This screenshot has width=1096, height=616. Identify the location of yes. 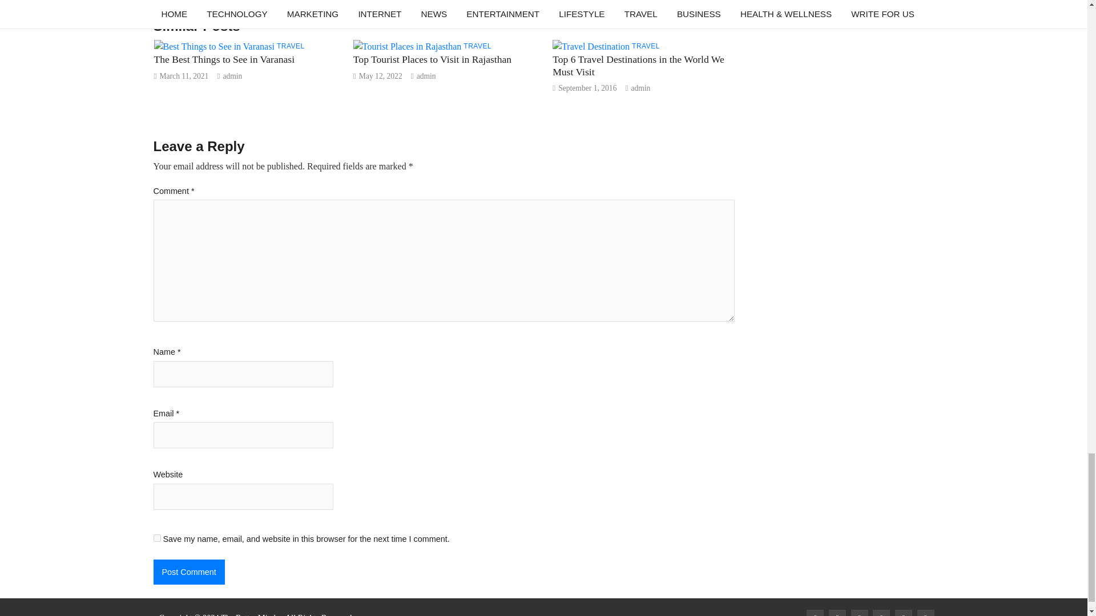
(156, 538).